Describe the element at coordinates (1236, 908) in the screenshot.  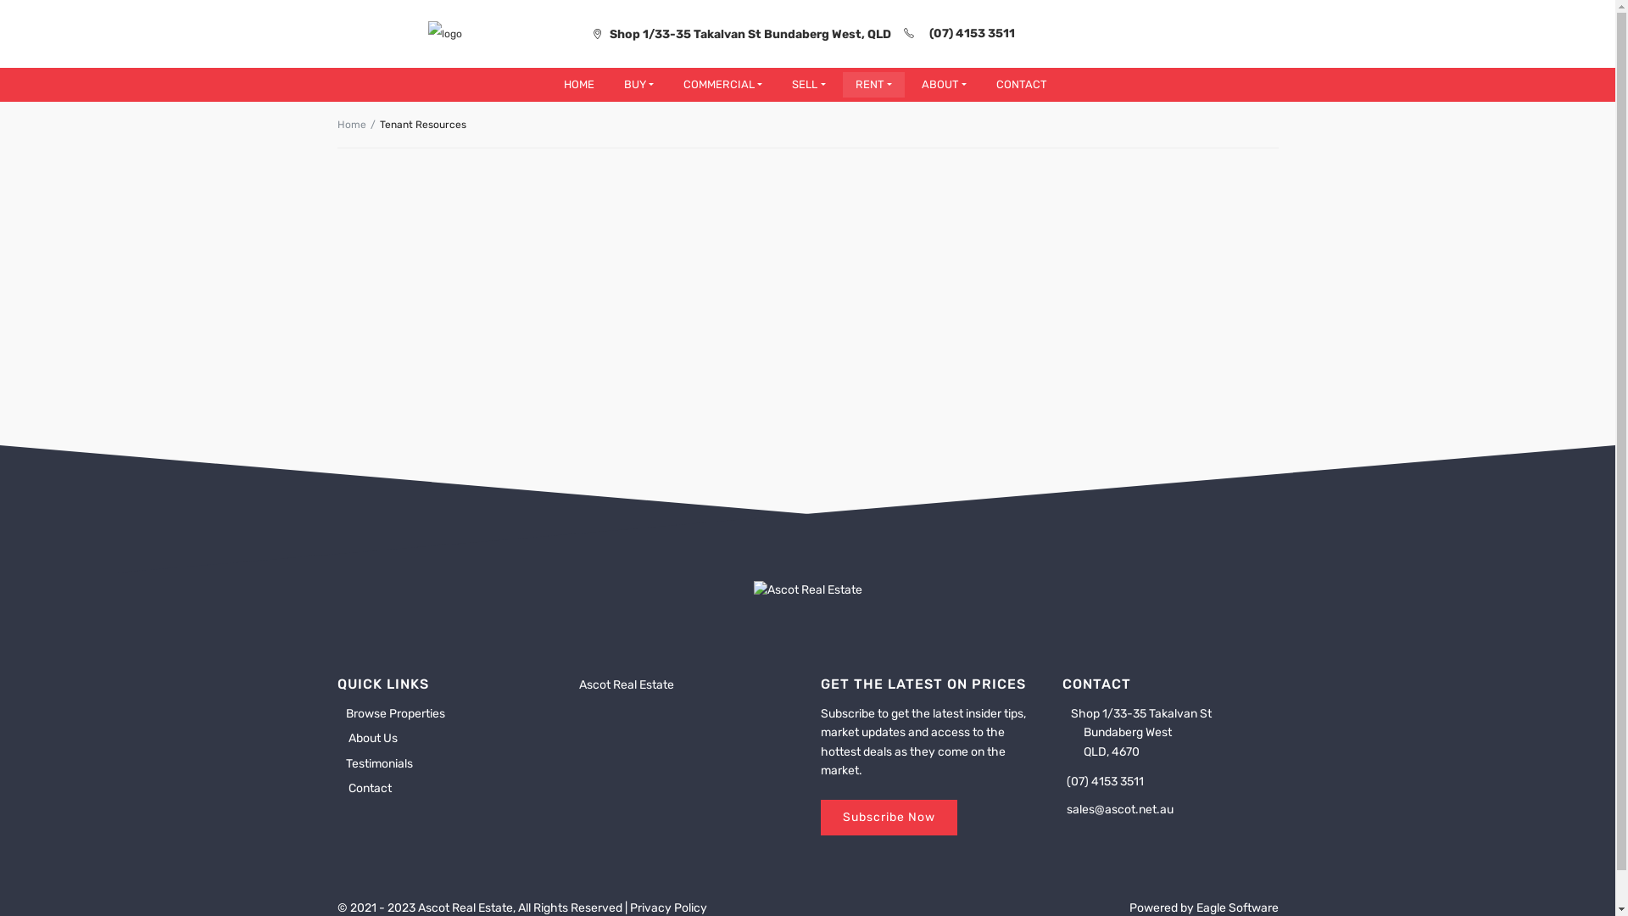
I see `Eagle Software` at that location.